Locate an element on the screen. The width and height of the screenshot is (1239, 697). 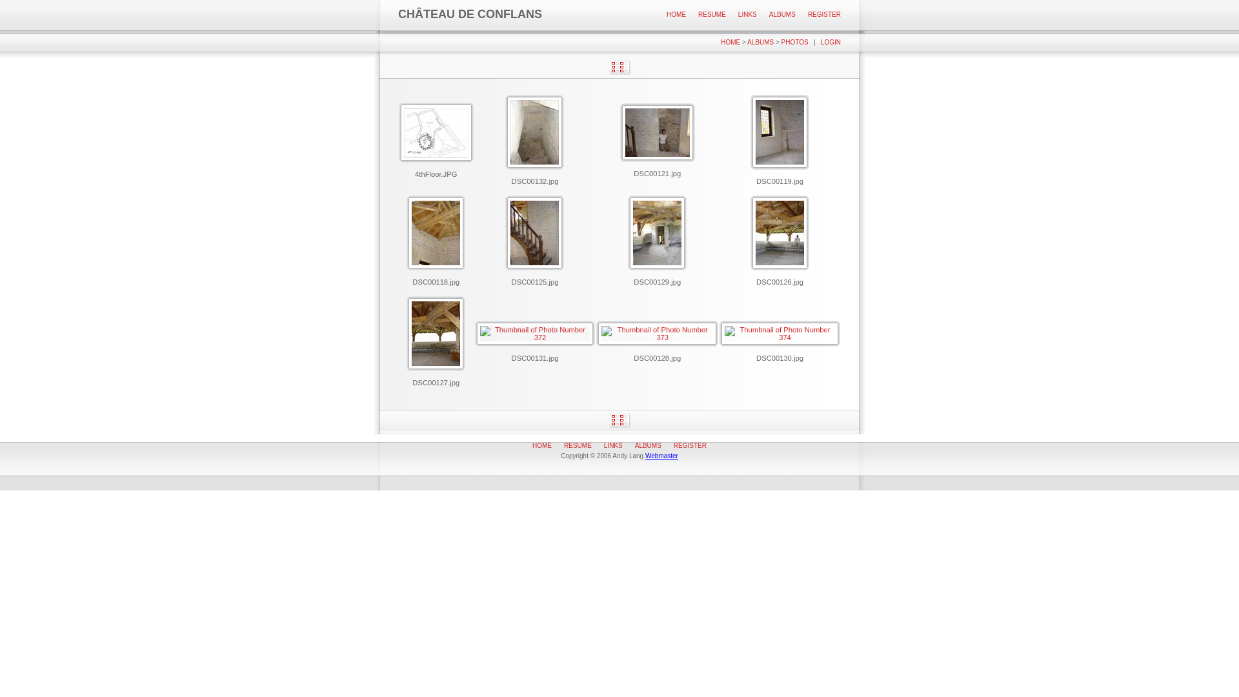
LINKS is located at coordinates (747, 14).